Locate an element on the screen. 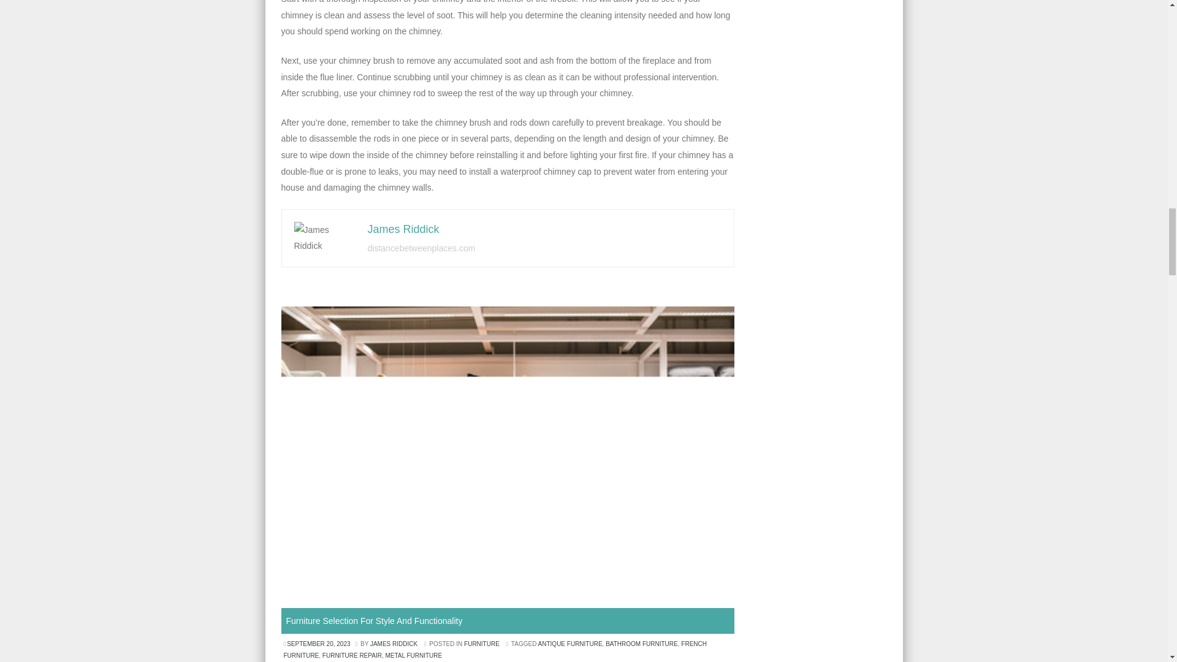  FRENCH FURNITURE is located at coordinates (495, 650).